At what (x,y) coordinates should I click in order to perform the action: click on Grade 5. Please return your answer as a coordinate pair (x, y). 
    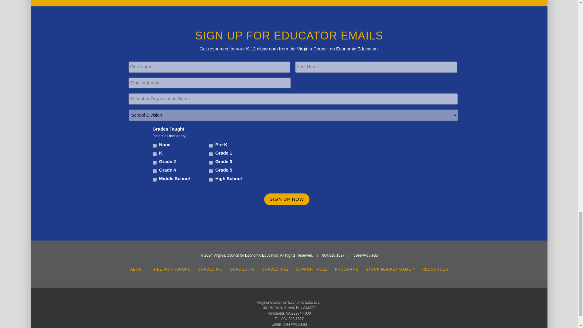
    Looking at the image, I should click on (211, 171).